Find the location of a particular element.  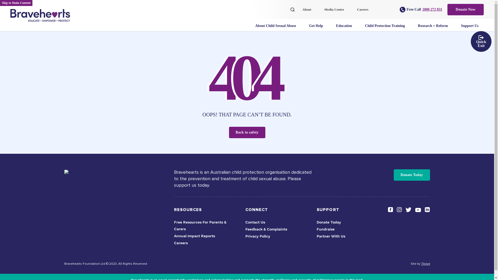

Free Resources For Parents & Carers is located at coordinates (200, 226).